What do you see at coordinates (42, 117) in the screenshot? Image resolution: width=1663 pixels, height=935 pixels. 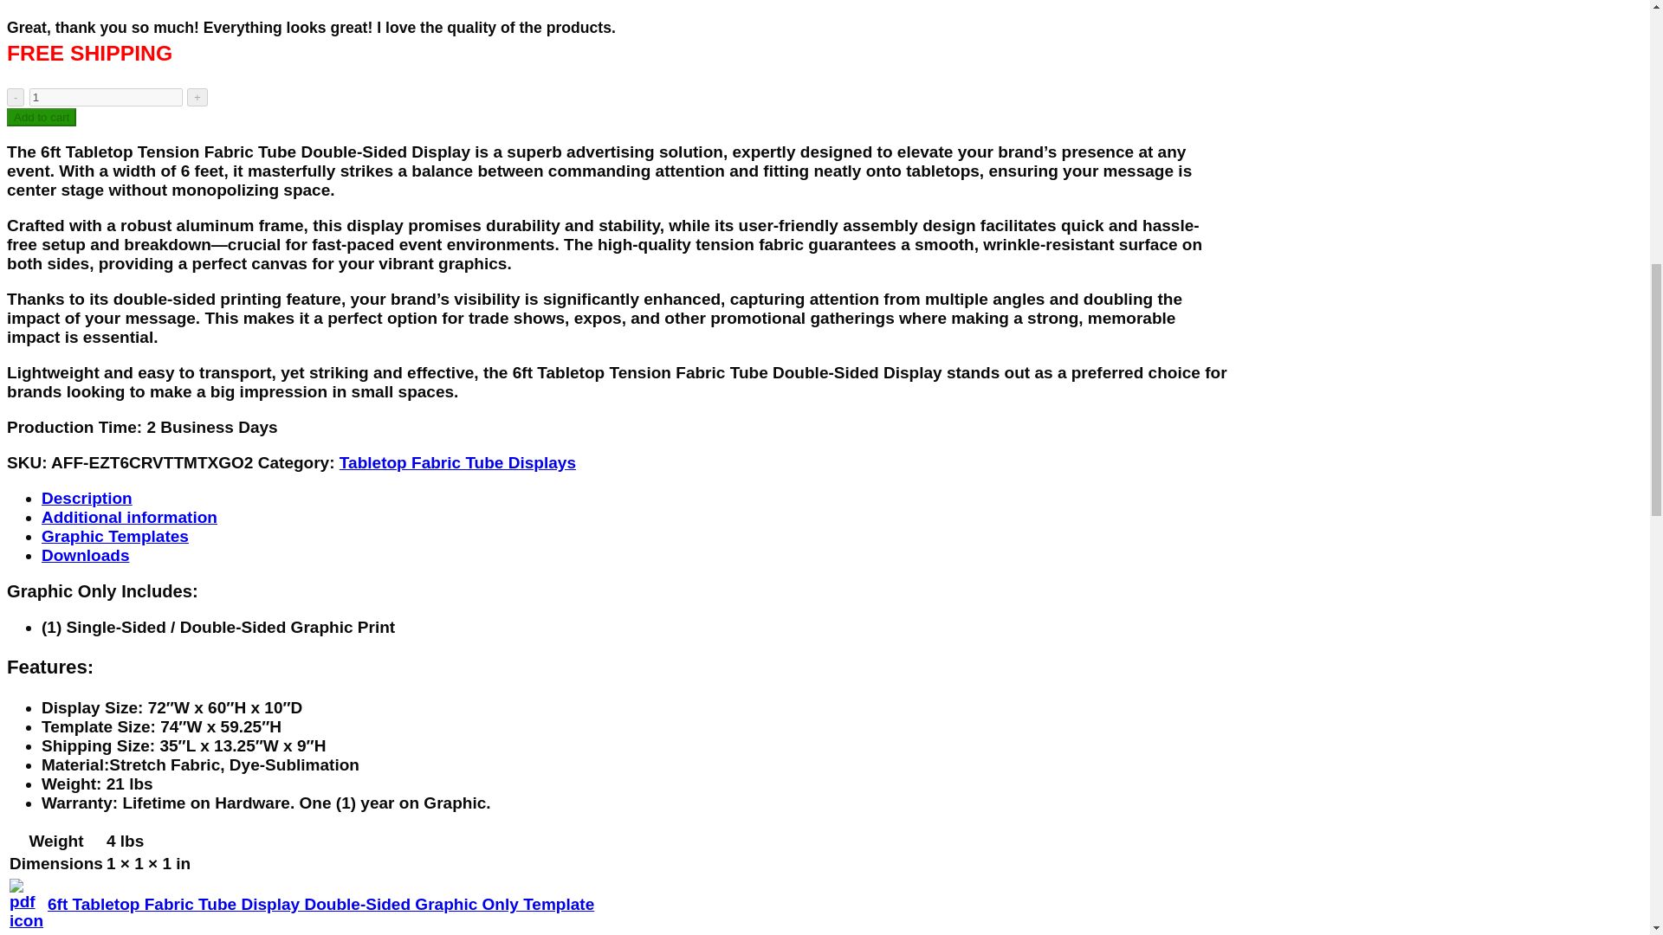 I see `Add to cart` at bounding box center [42, 117].